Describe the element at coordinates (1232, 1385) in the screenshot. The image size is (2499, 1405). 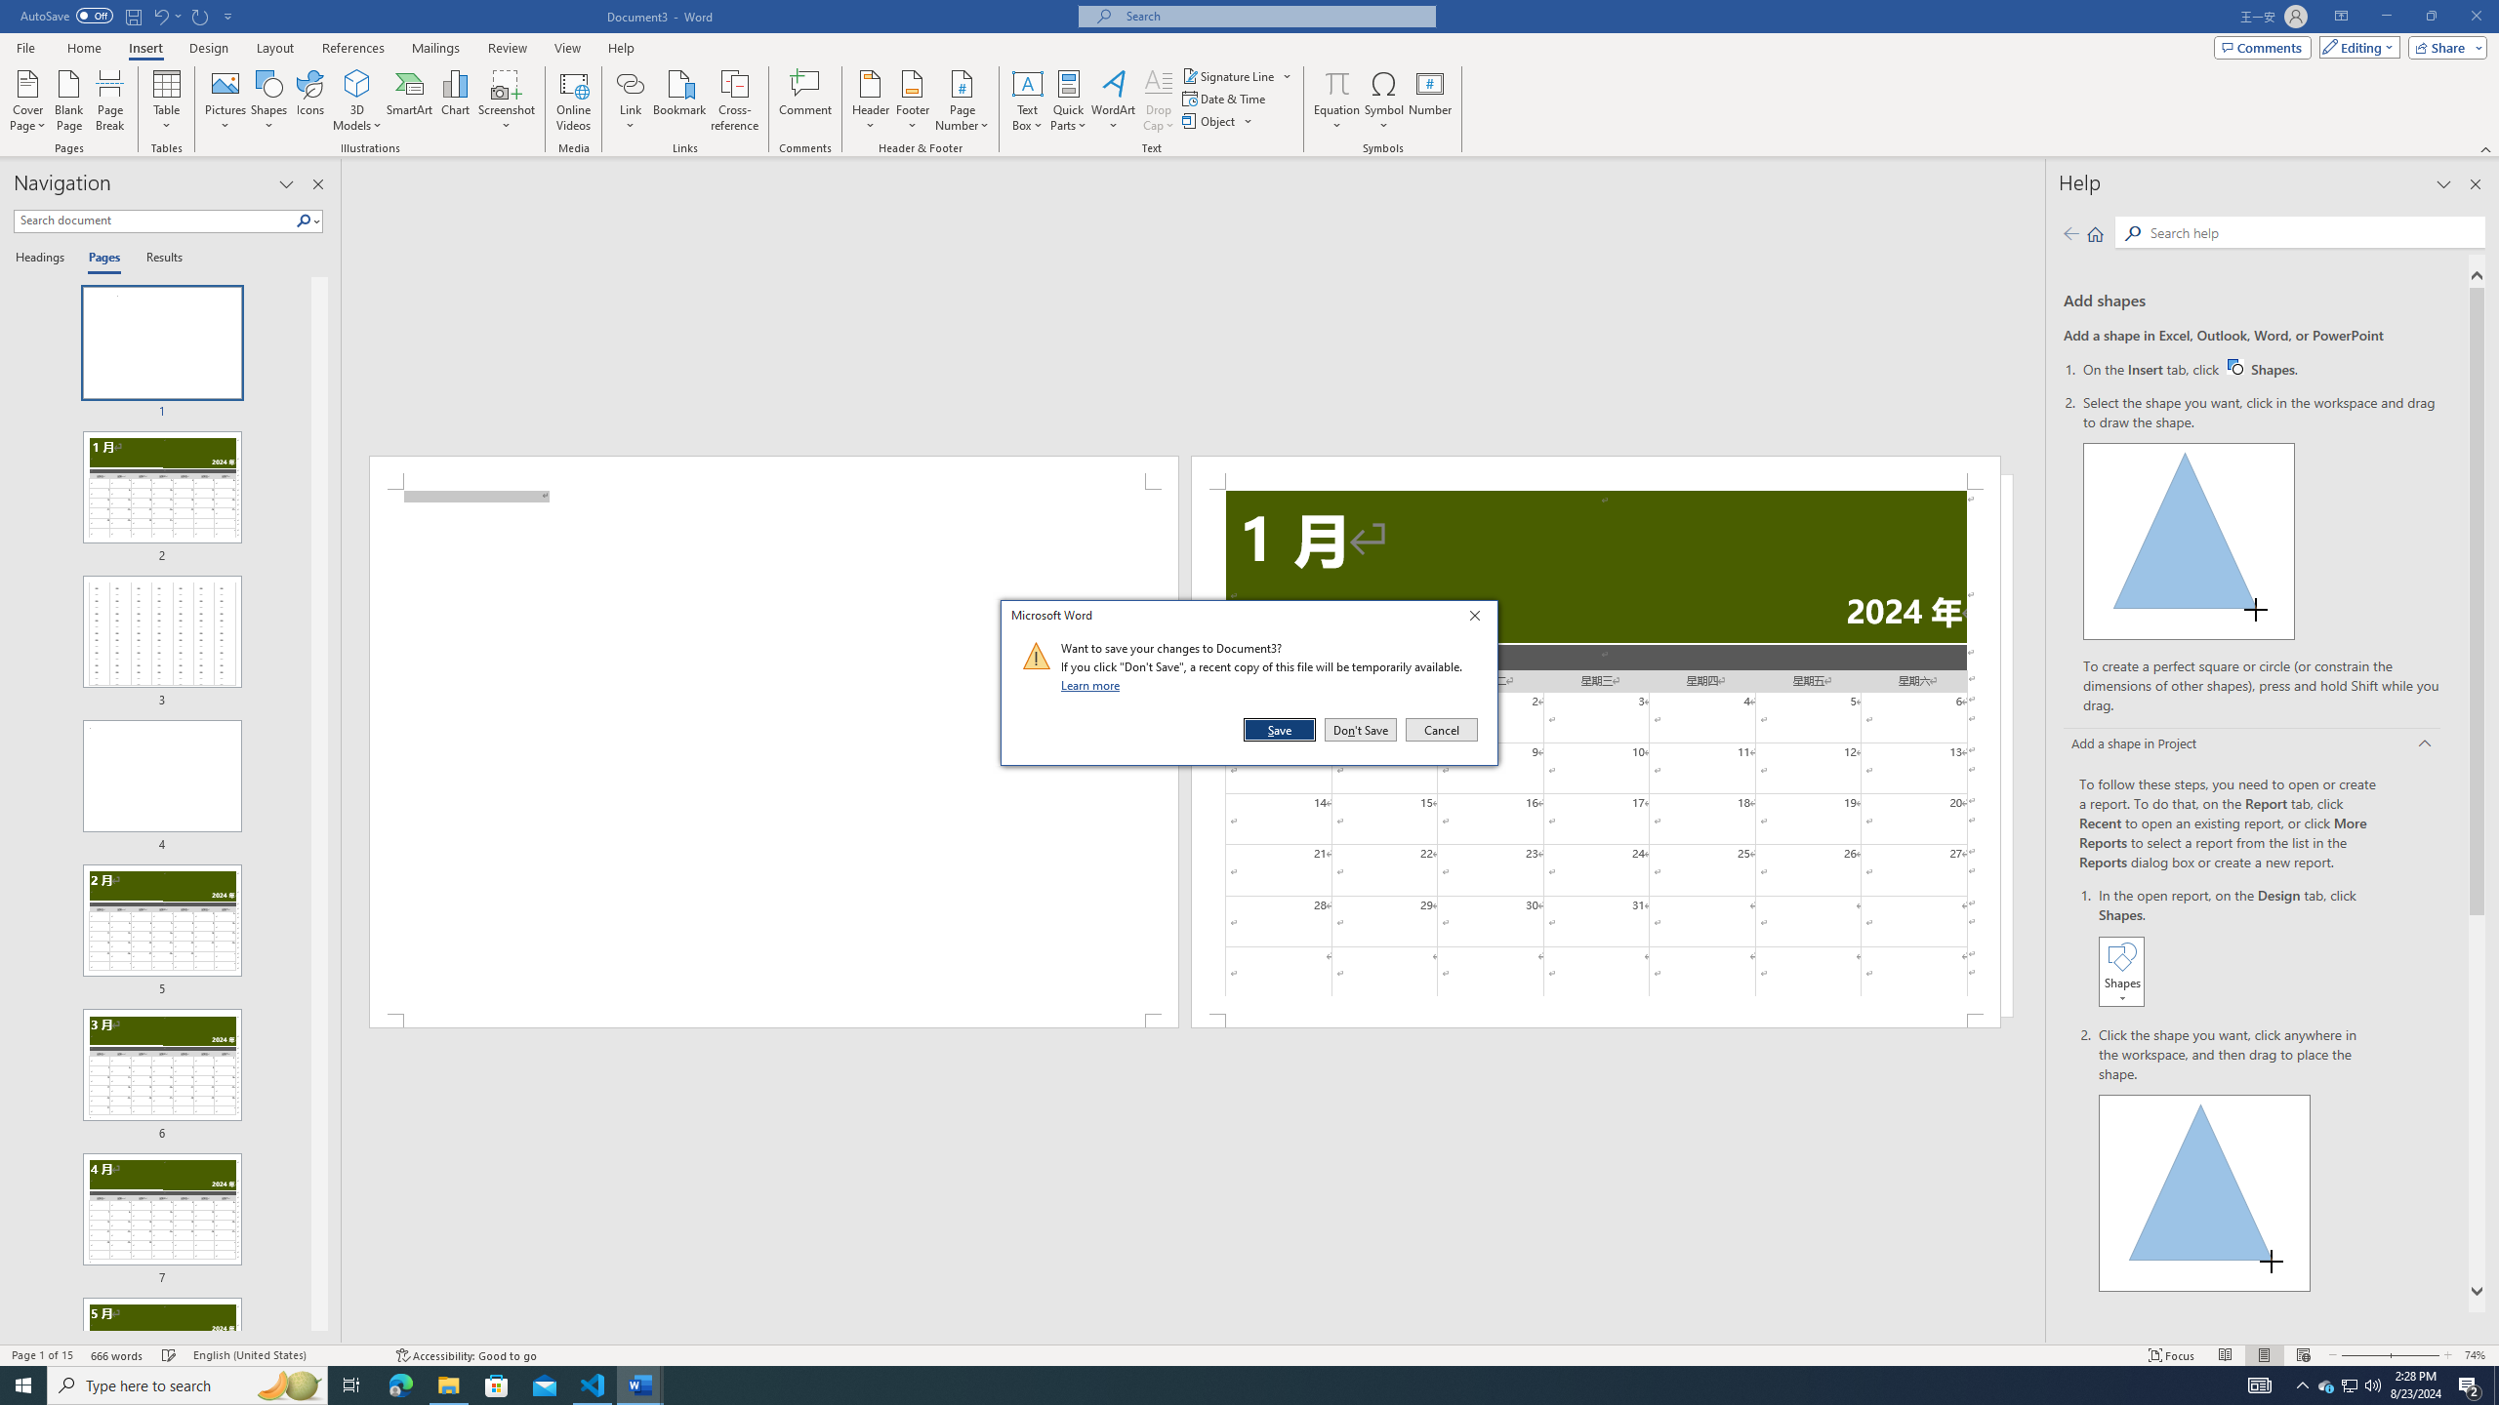
I see `Add a shape in Project` at that location.